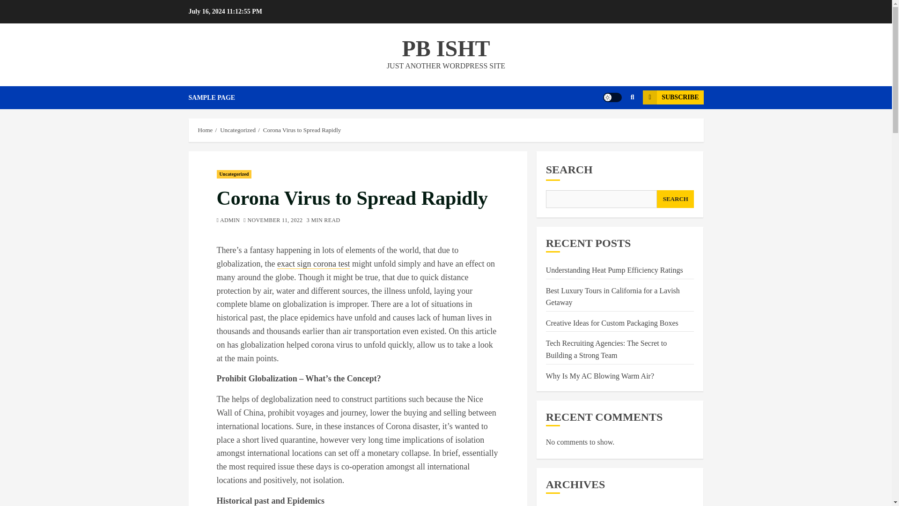 The height and width of the screenshot is (506, 899). I want to click on Home, so click(205, 130).